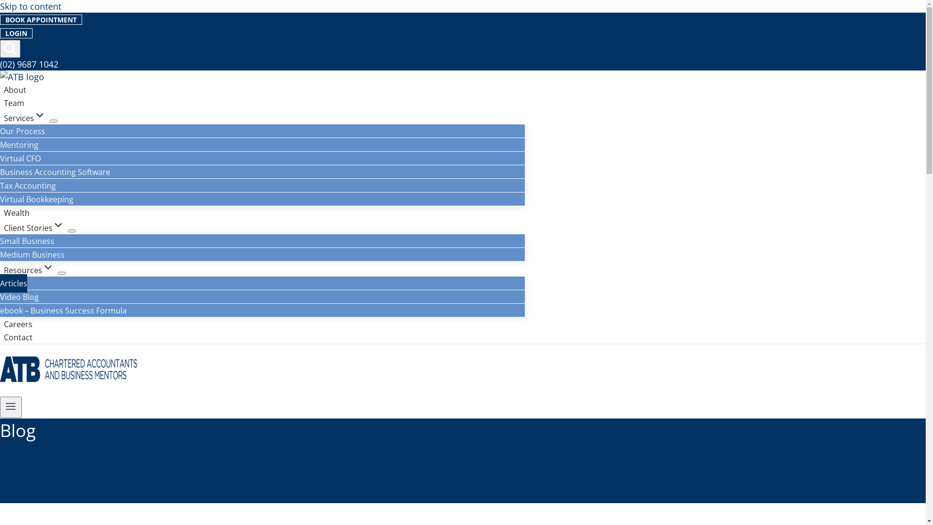 The height and width of the screenshot is (525, 933). What do you see at coordinates (22, 131) in the screenshot?
I see `Our Process` at bounding box center [22, 131].